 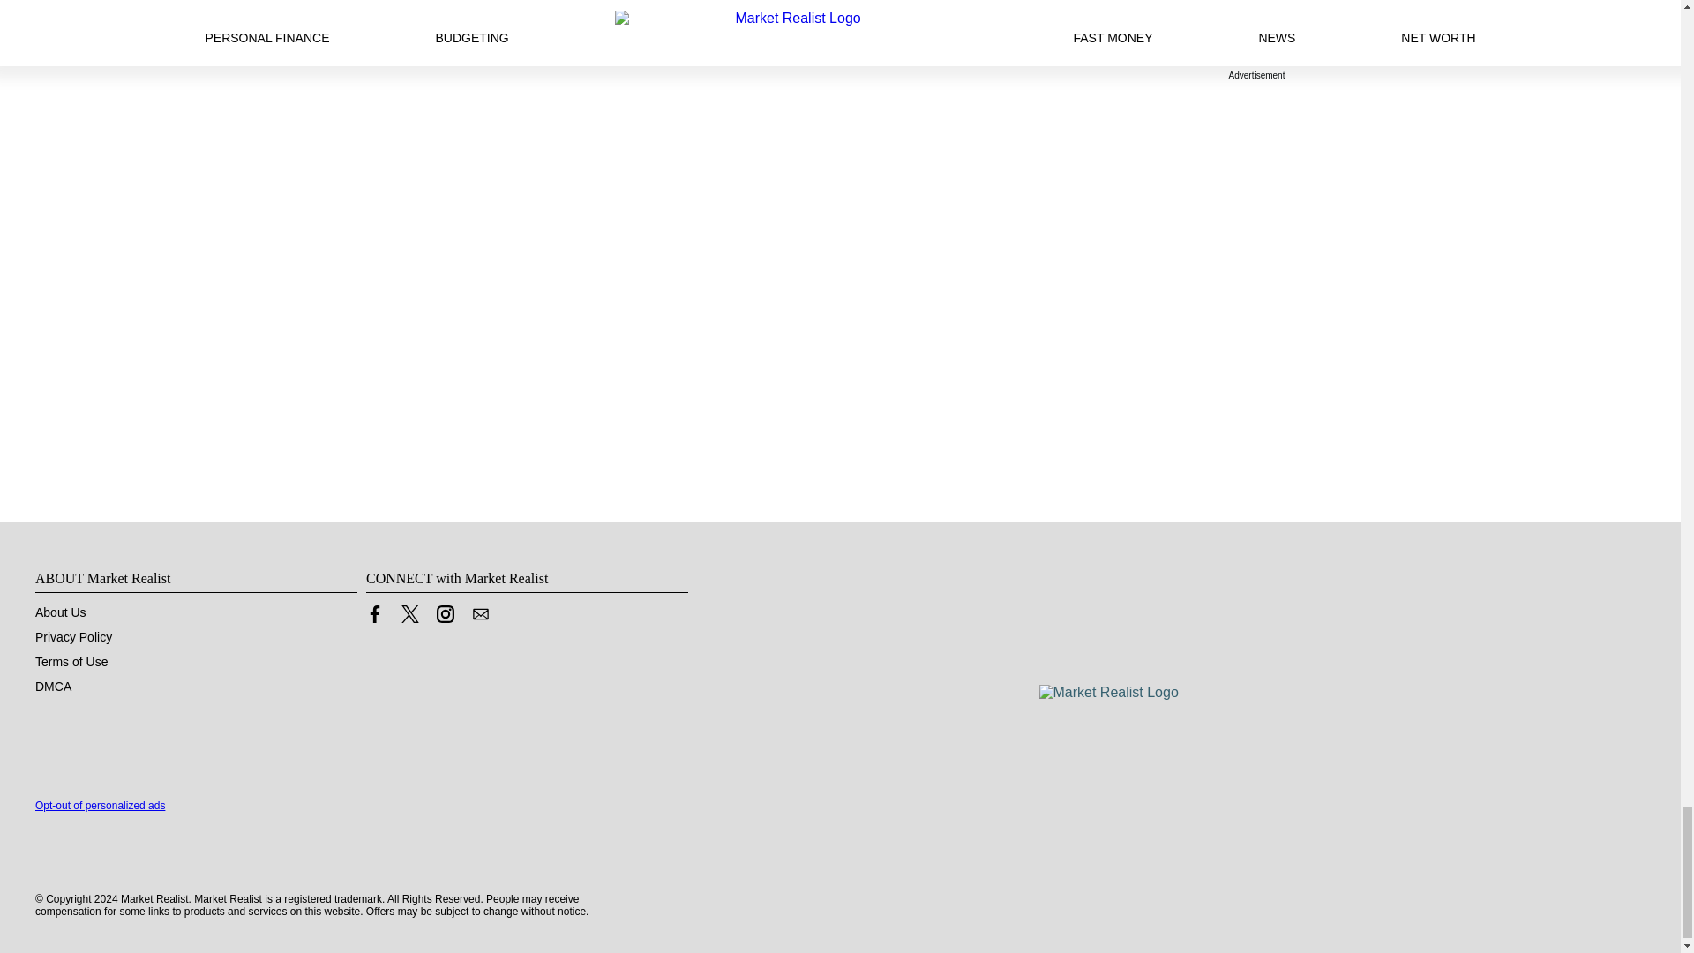 I want to click on Link to Instagram, so click(x=445, y=614).